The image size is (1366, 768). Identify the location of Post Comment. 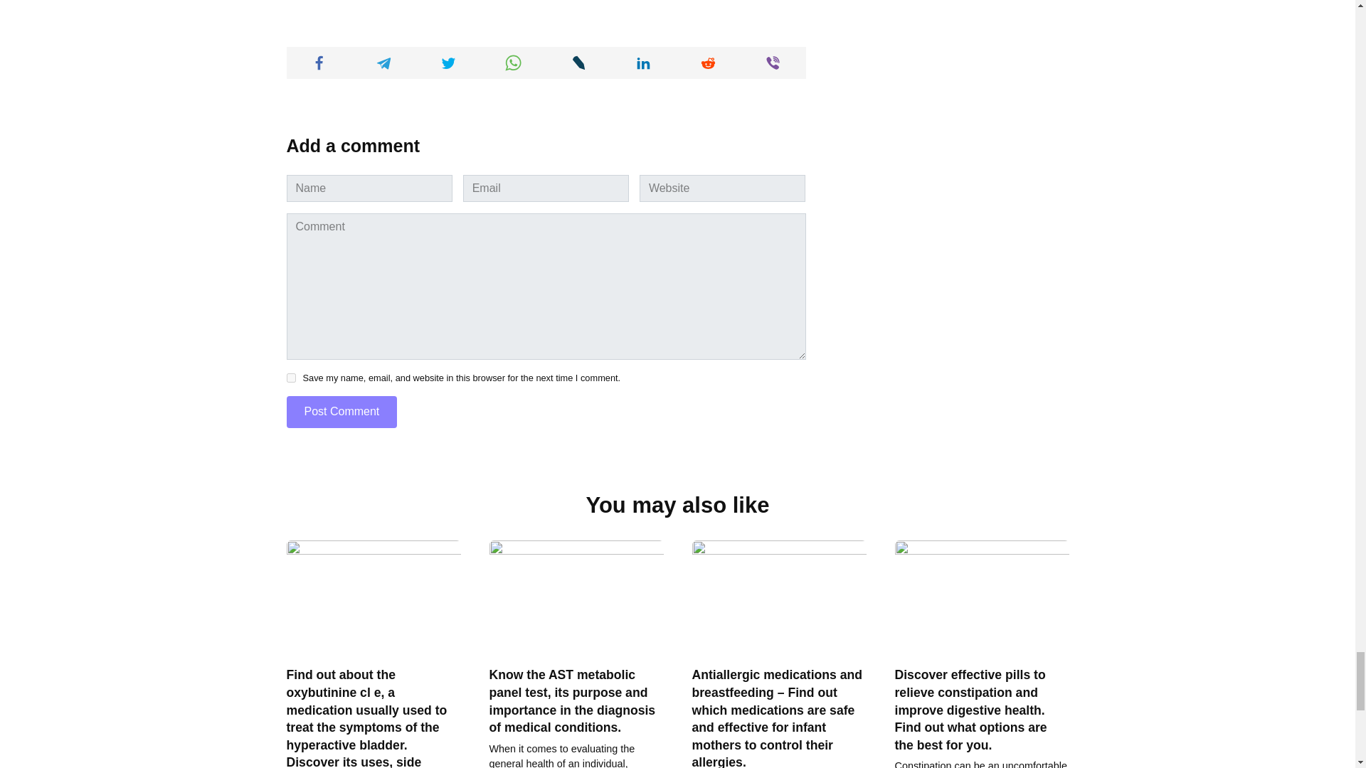
(341, 412).